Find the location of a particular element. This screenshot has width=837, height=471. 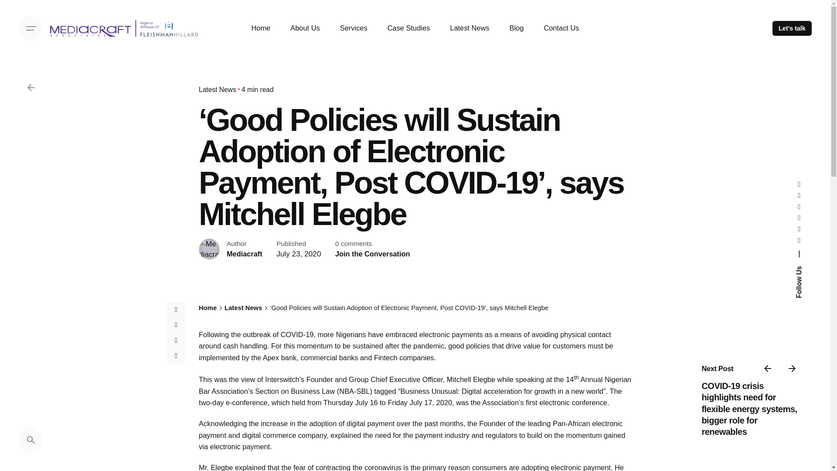

Latest News is located at coordinates (469, 28).